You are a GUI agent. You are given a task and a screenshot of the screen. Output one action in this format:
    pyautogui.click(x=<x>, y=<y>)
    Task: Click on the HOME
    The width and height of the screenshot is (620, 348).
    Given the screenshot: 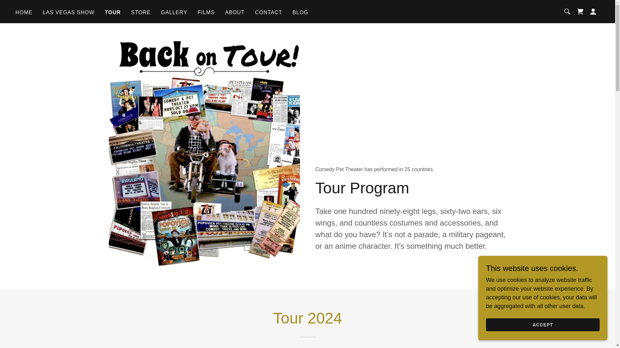 What is the action you would take?
    pyautogui.click(x=24, y=12)
    